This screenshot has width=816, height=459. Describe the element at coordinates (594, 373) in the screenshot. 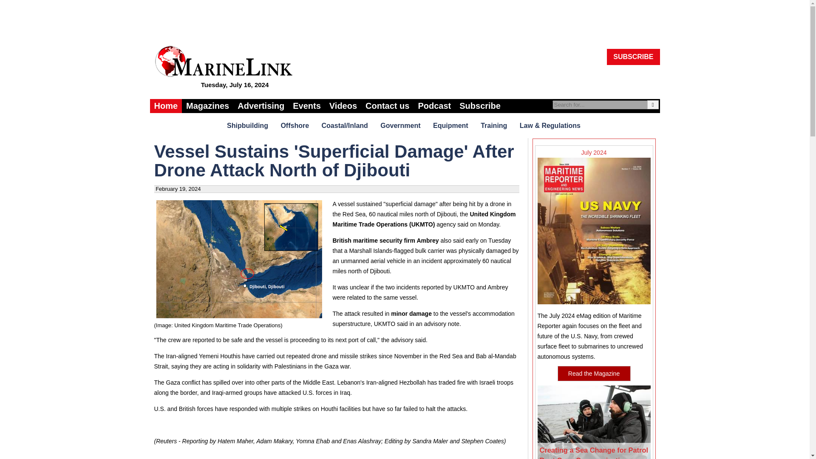

I see `Read the Magazine` at that location.